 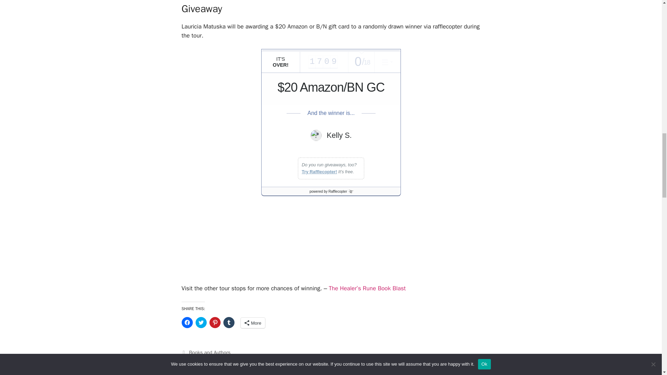 I want to click on fantasy, so click(x=253, y=360).